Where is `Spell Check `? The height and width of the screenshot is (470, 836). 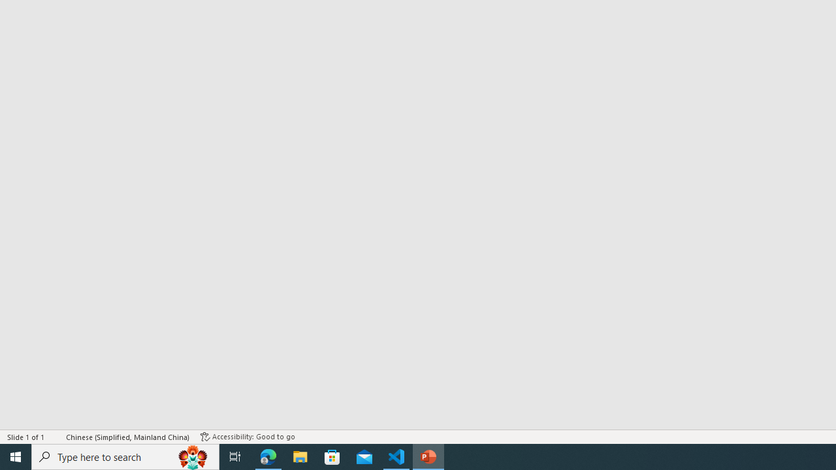
Spell Check  is located at coordinates (56, 436).